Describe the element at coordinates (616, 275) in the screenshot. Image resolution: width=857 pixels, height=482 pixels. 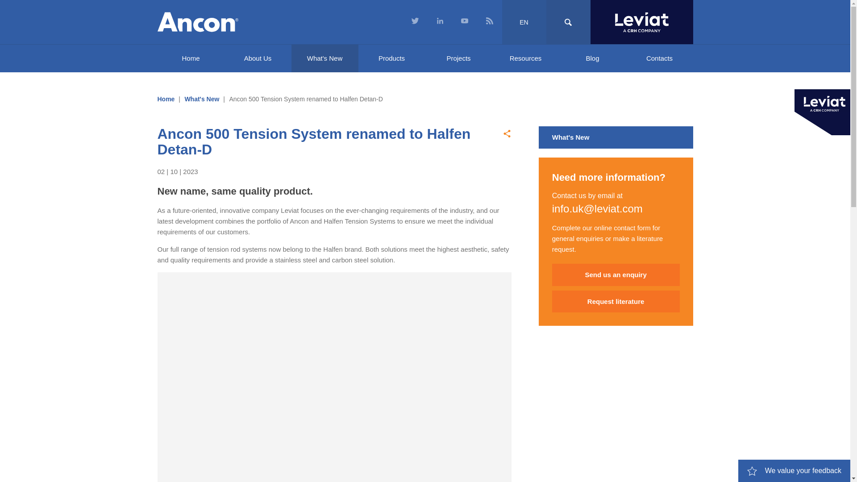
I see `Send us an enquiry` at that location.